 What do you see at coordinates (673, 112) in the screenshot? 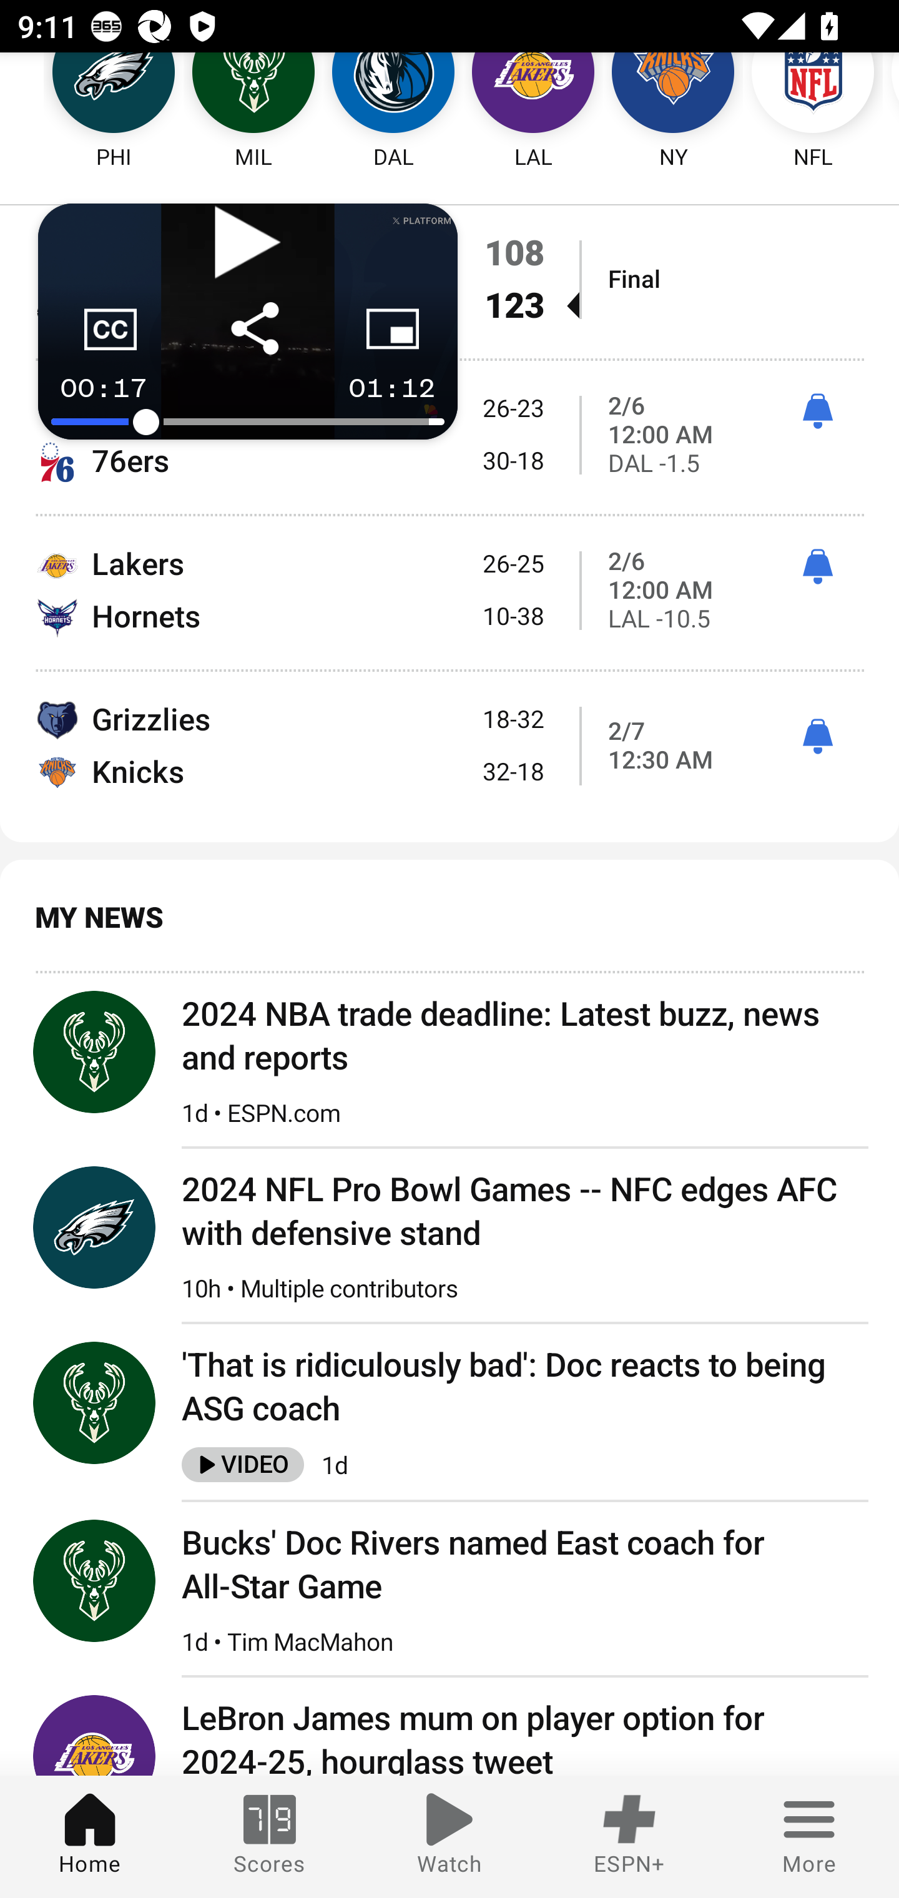
I see `NY New York Knicks` at bounding box center [673, 112].